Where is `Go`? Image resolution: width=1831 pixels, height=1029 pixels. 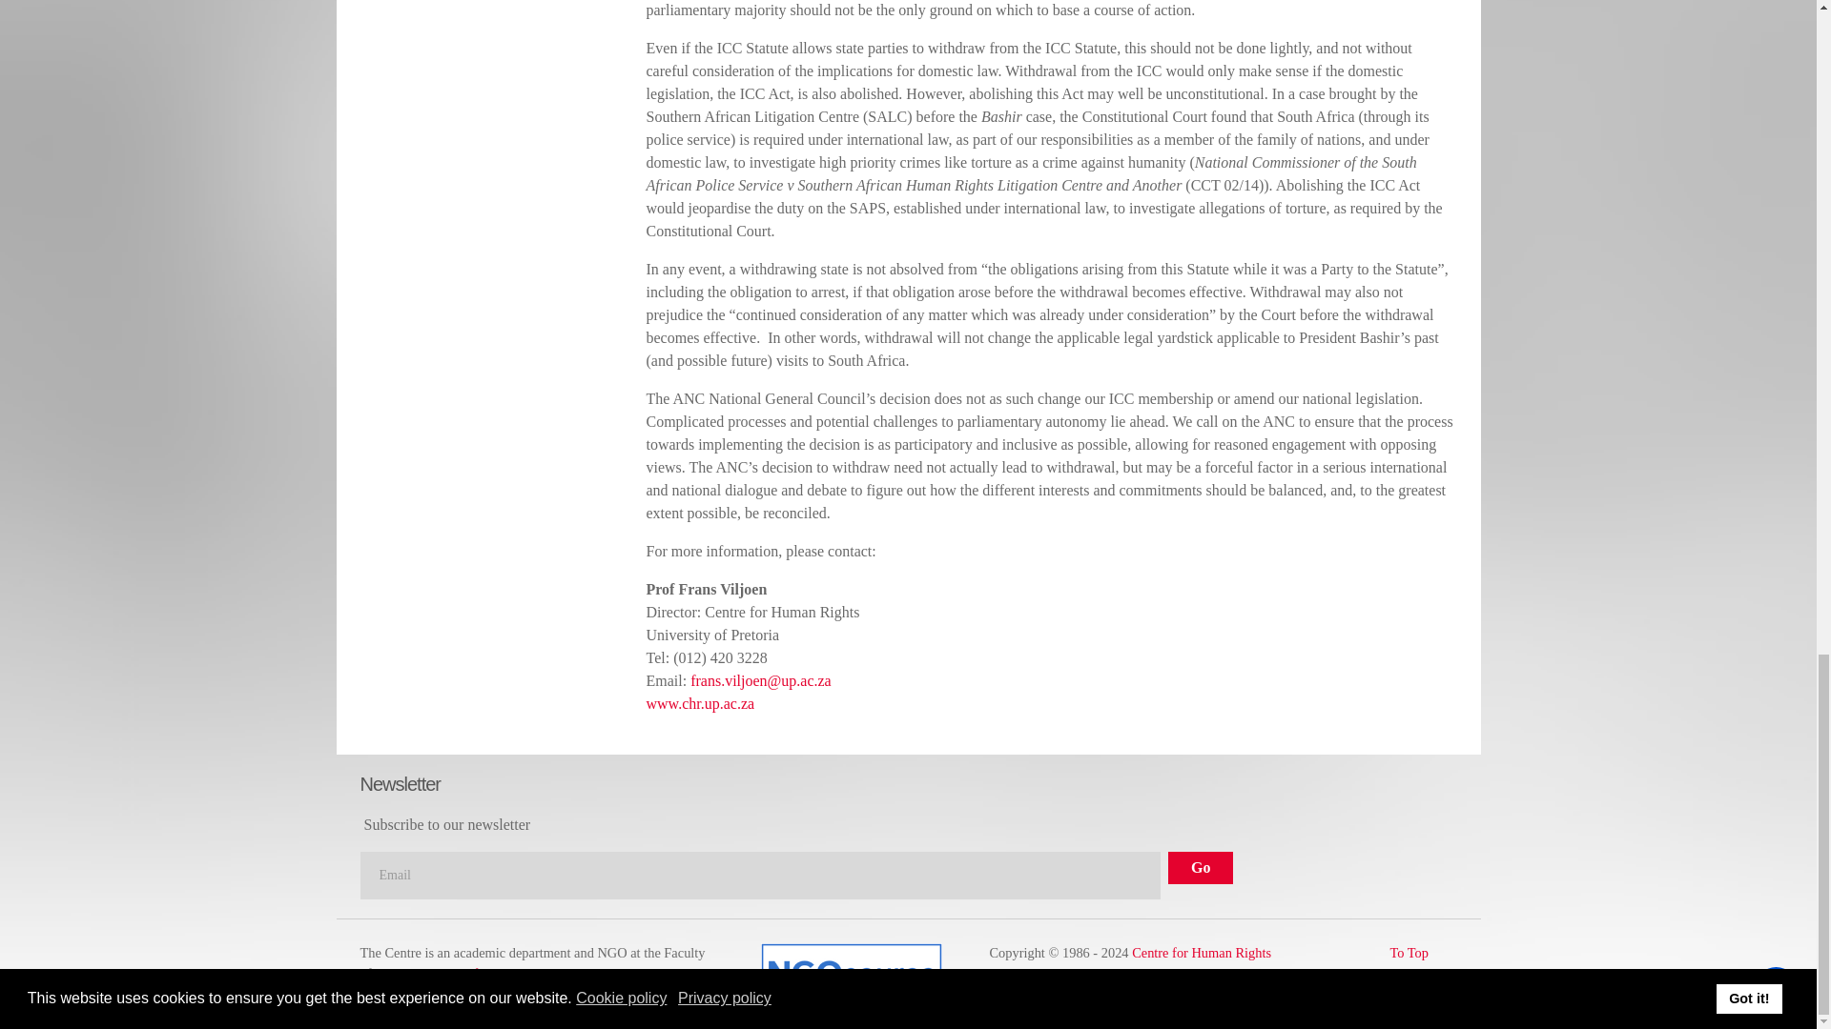 Go is located at coordinates (1200, 867).